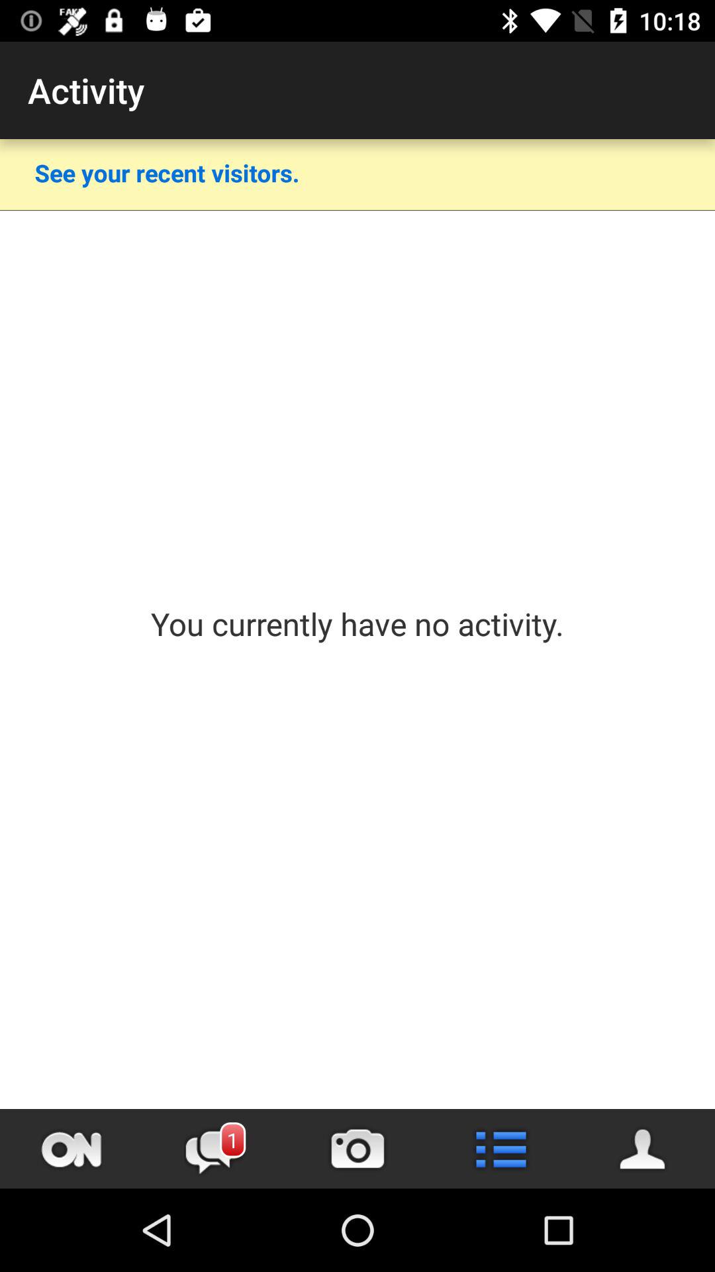 The width and height of the screenshot is (715, 1272). Describe the element at coordinates (358, 211) in the screenshot. I see `turn off app above the you currently have` at that location.